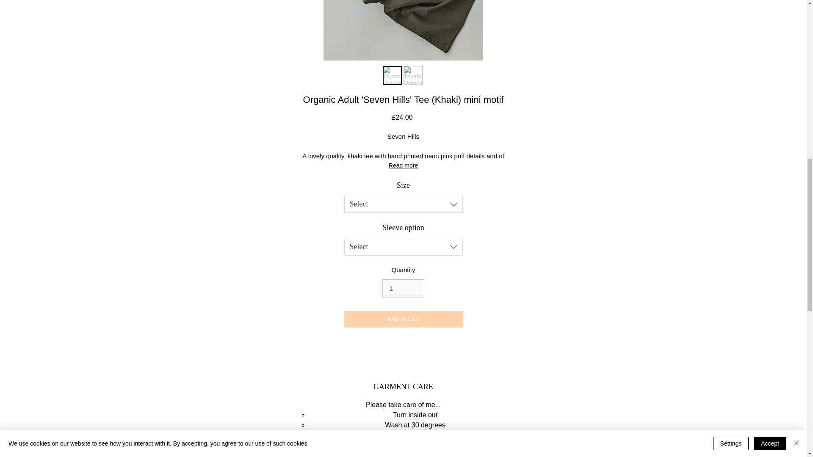  I want to click on Select, so click(403, 247).